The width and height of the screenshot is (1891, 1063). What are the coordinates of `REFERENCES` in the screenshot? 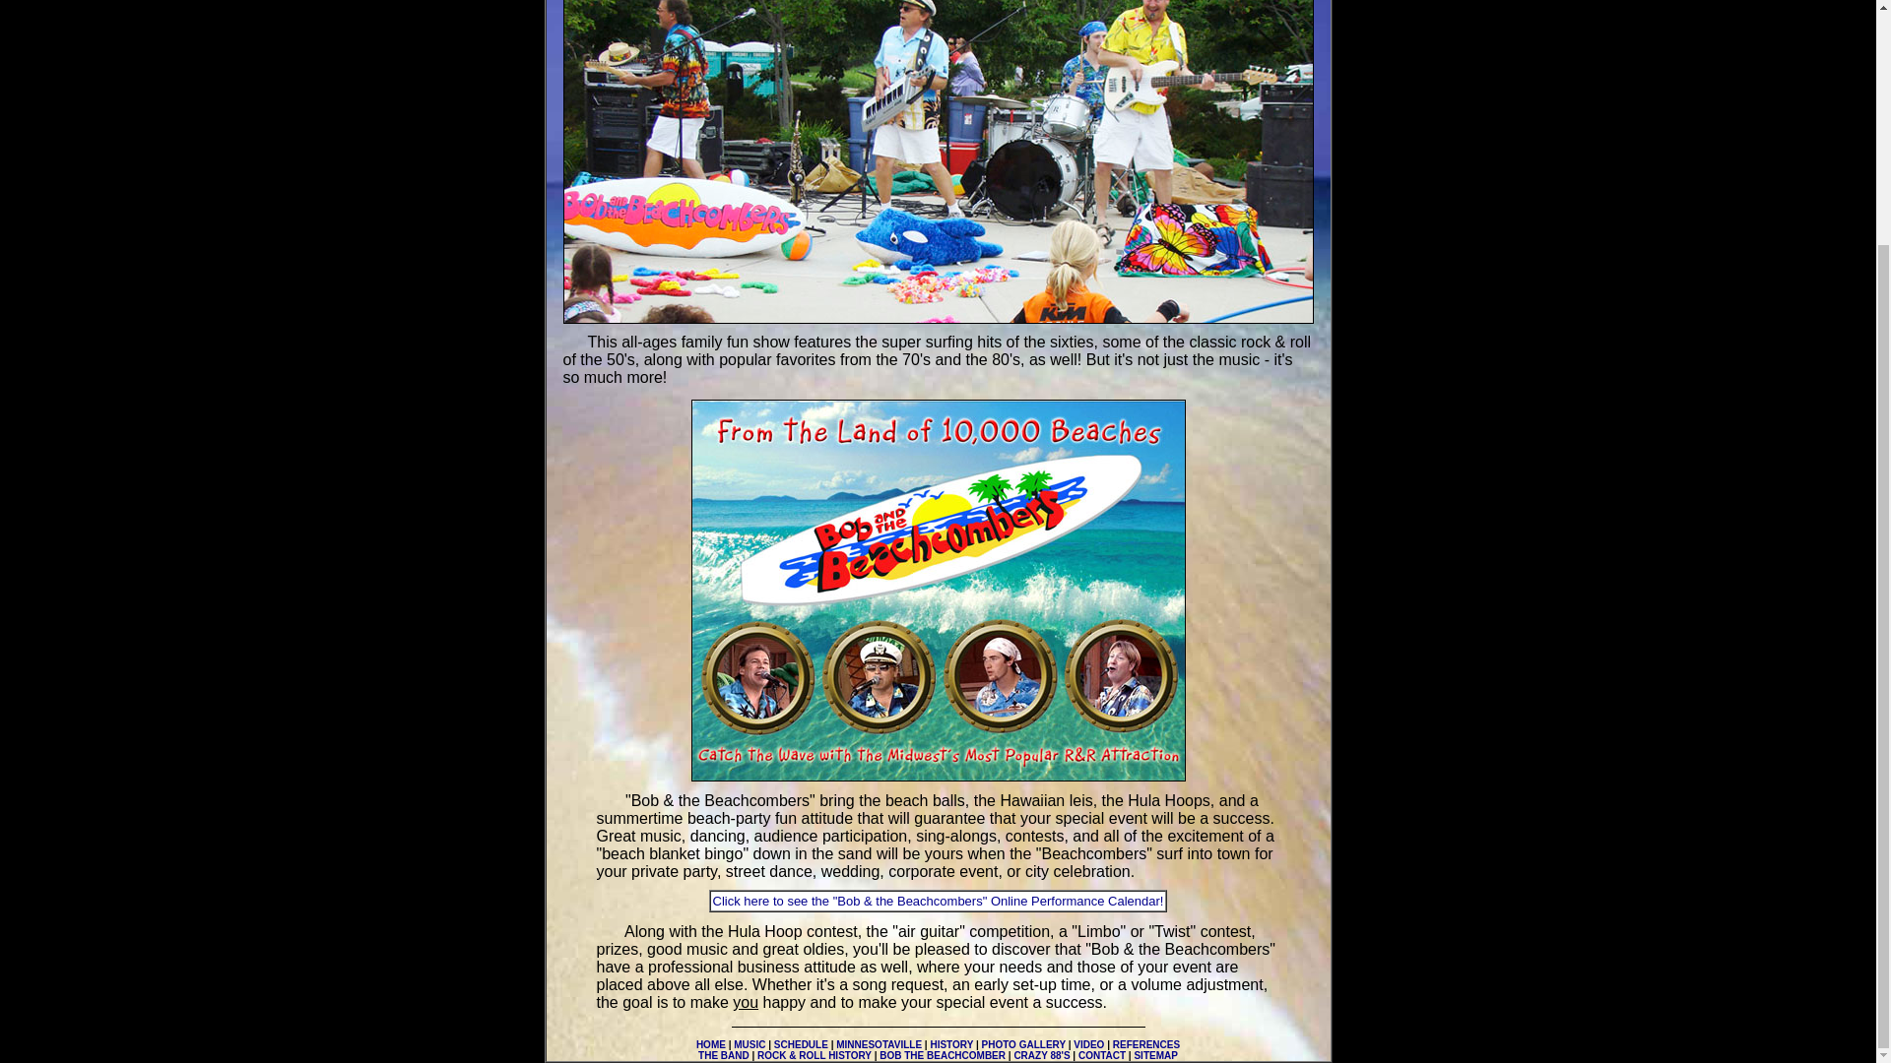 It's located at (1146, 1045).